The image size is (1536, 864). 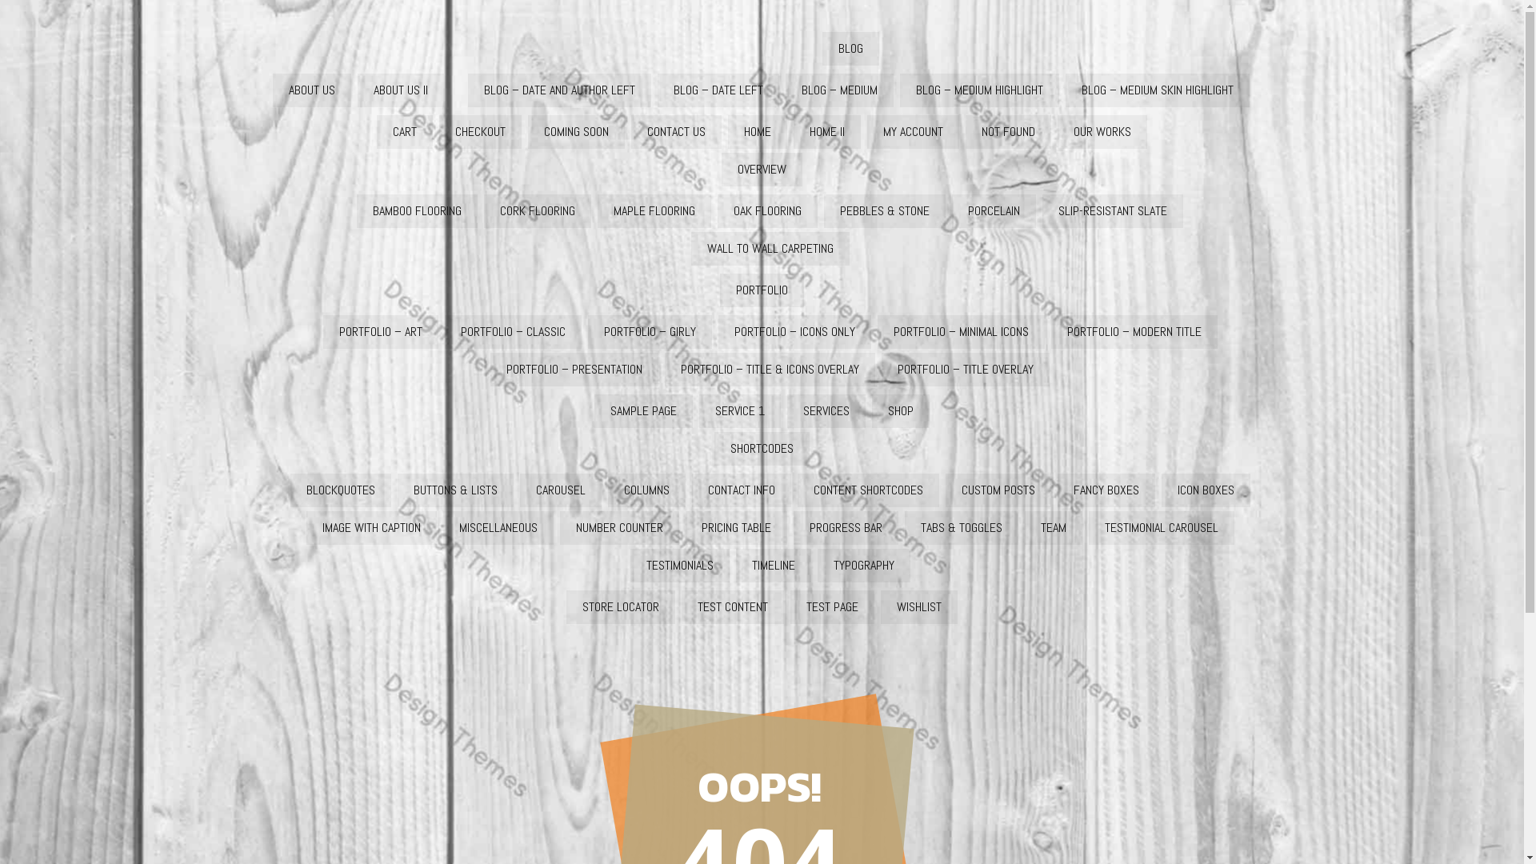 I want to click on PEBBLES & STONE, so click(x=885, y=211).